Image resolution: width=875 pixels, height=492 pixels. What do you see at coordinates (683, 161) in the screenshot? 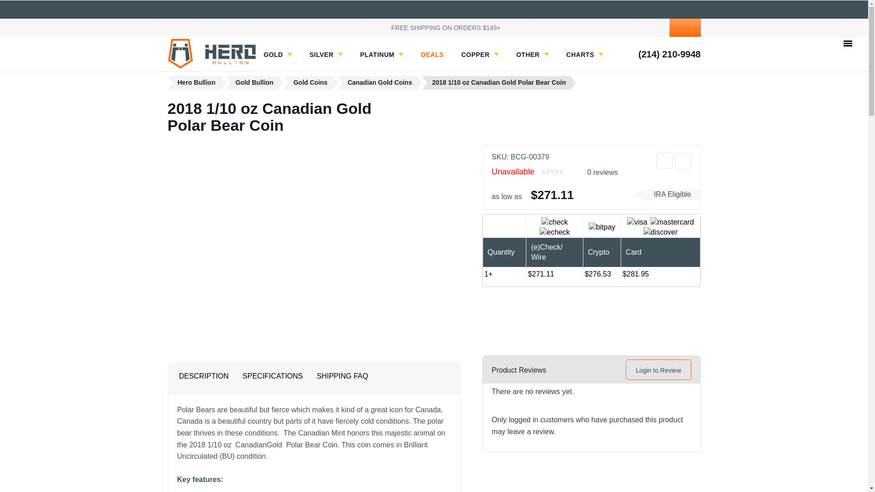
I see `Compare` at bounding box center [683, 161].